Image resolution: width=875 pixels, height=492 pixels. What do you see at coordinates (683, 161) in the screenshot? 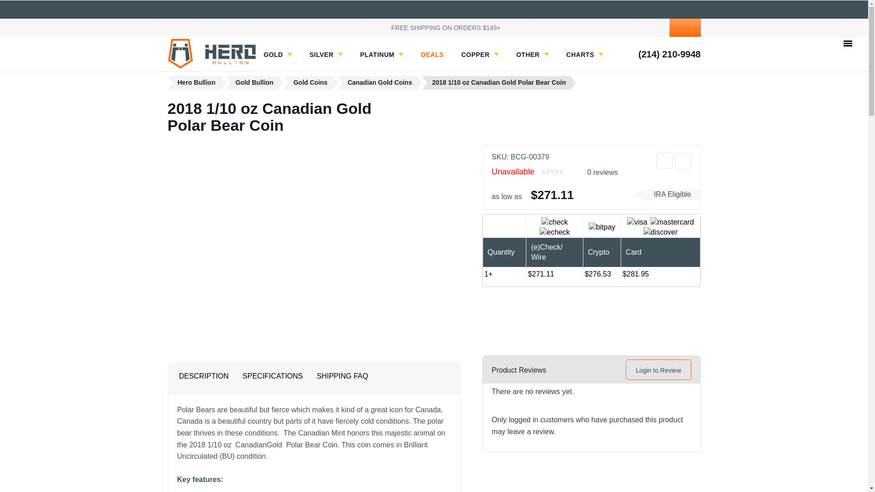
I see `Compare` at bounding box center [683, 161].